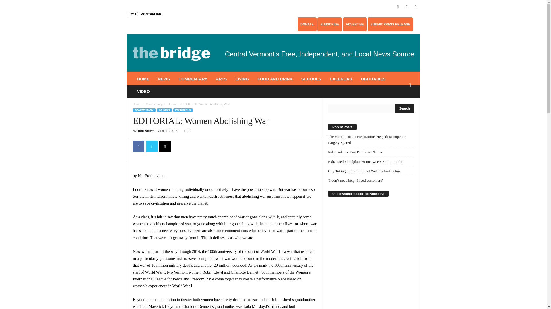  What do you see at coordinates (193, 79) in the screenshot?
I see `COMMENTARY` at bounding box center [193, 79].